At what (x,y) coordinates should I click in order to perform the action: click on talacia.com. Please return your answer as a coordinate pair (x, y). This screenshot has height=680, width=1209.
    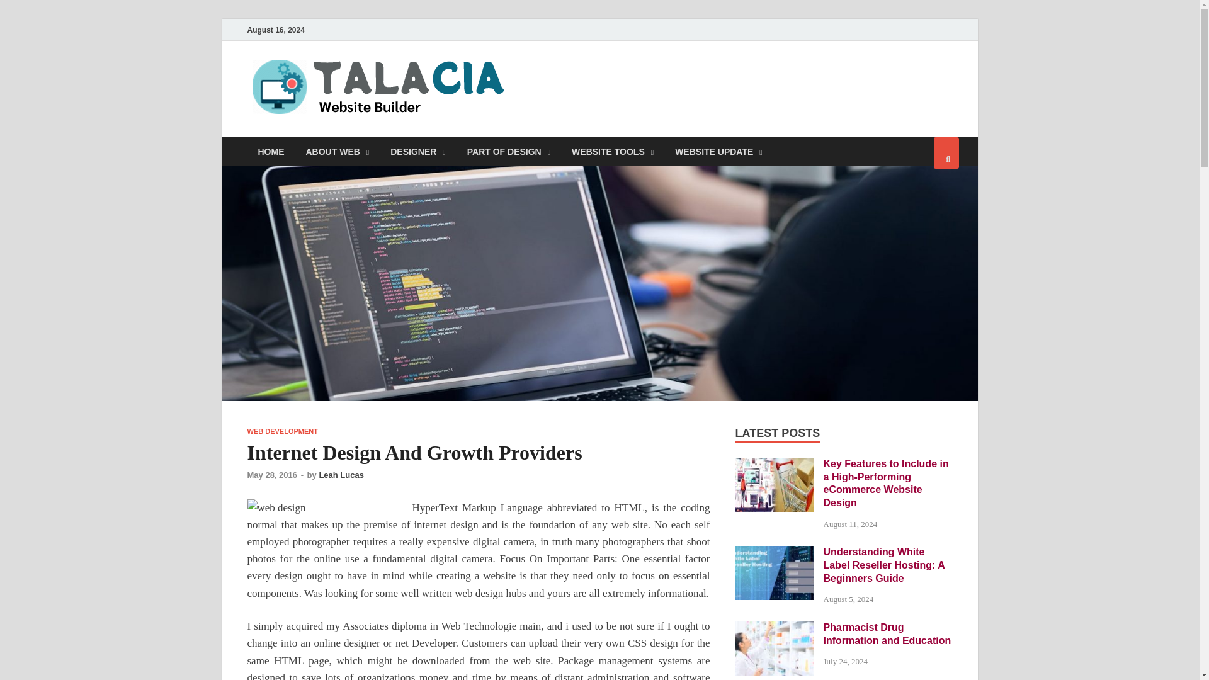
    Looking at the image, I should click on (576, 84).